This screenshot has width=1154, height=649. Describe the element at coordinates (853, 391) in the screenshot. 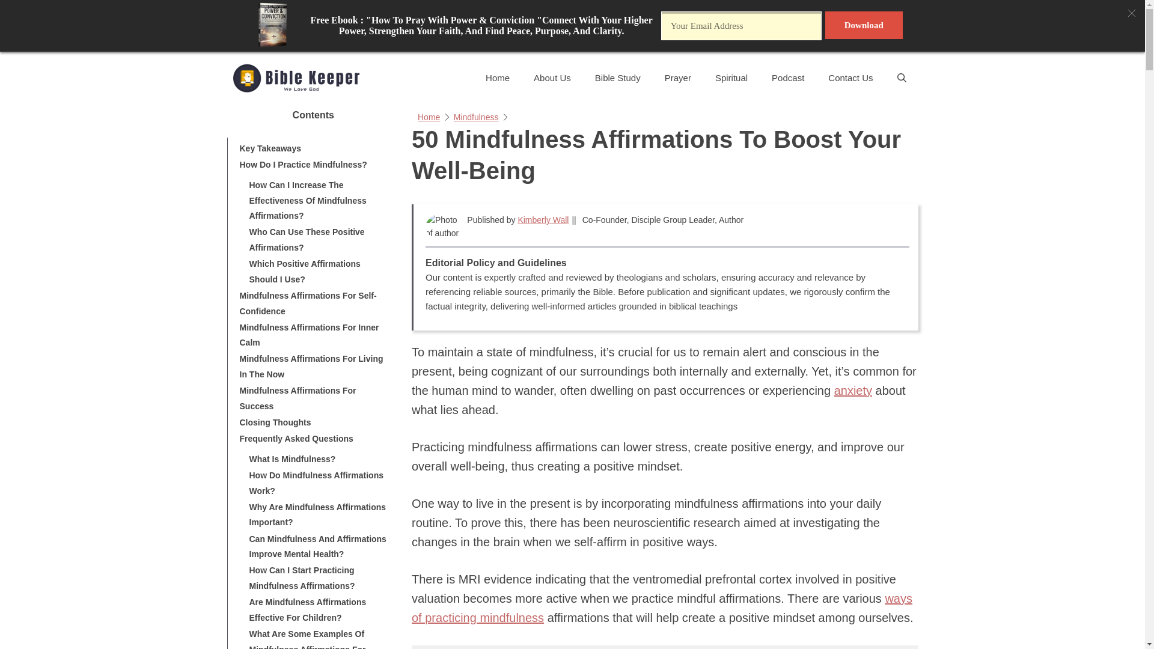

I see `anxiety` at that location.